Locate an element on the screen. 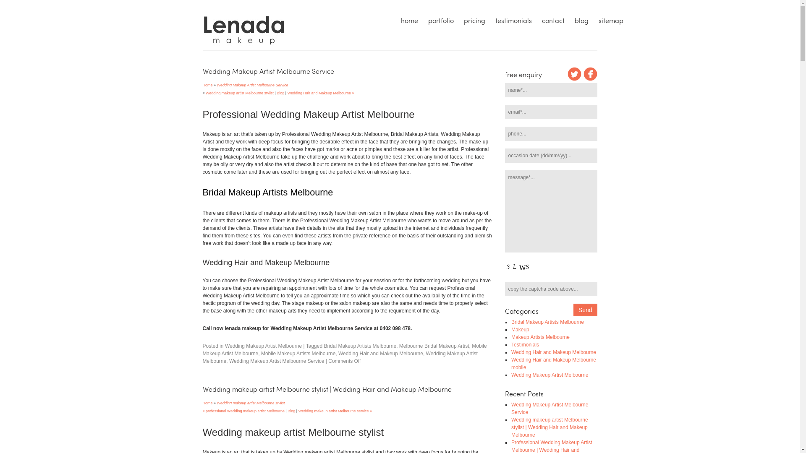  Wedding Makeup Artist Melbourne is located at coordinates (550, 375).